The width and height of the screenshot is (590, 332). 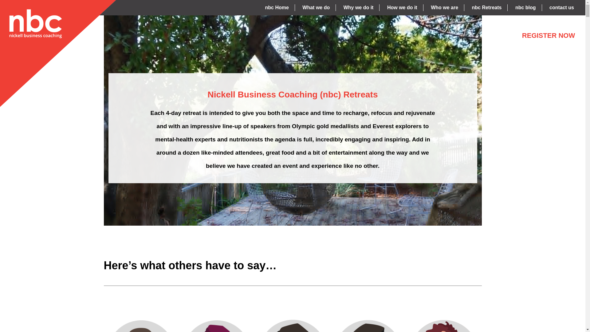 What do you see at coordinates (402, 8) in the screenshot?
I see `How we do it` at bounding box center [402, 8].